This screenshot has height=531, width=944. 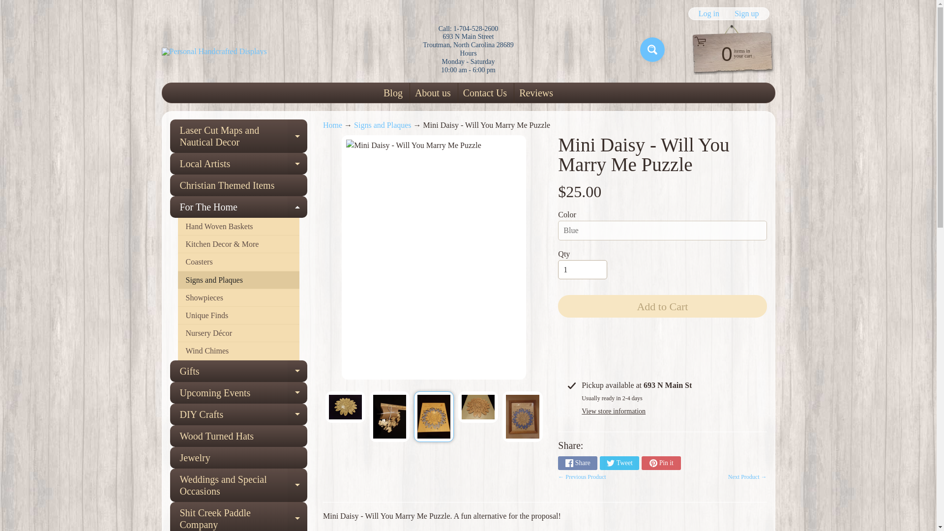 I want to click on Pin on Pinterest, so click(x=709, y=14).